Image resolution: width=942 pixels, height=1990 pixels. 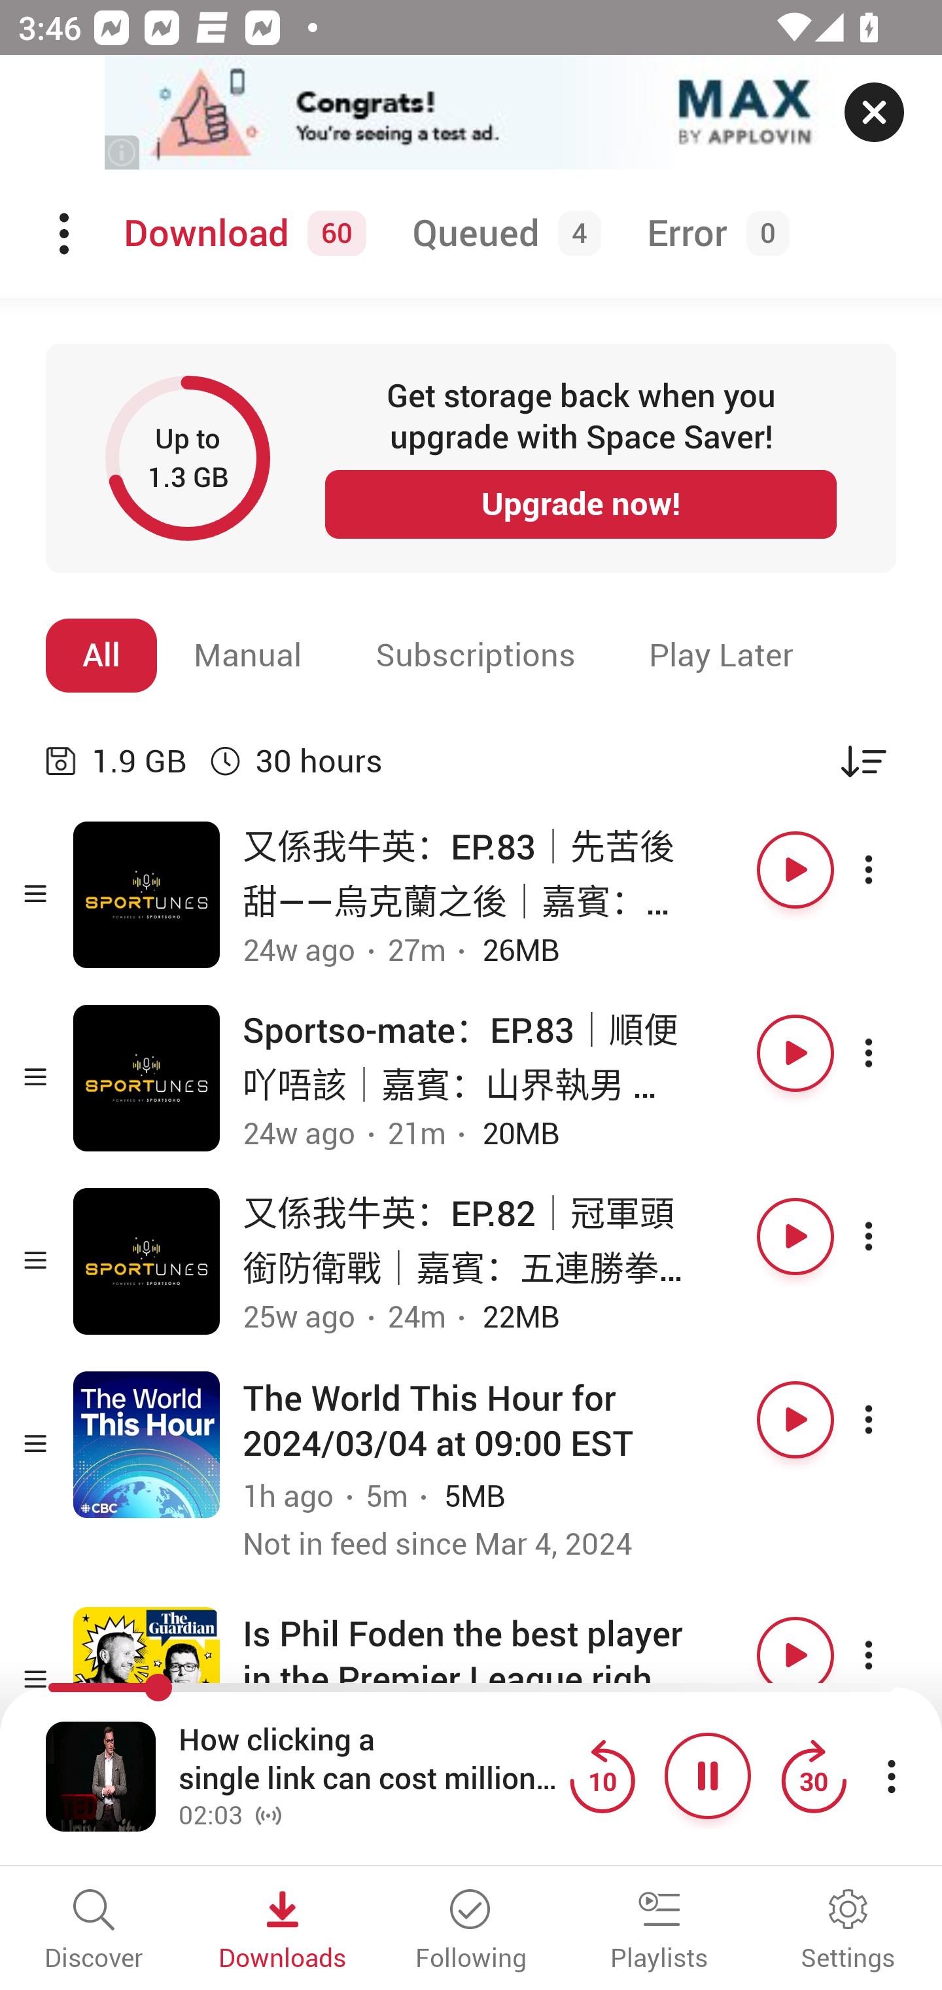 What do you see at coordinates (848, 1931) in the screenshot?
I see `Settings` at bounding box center [848, 1931].